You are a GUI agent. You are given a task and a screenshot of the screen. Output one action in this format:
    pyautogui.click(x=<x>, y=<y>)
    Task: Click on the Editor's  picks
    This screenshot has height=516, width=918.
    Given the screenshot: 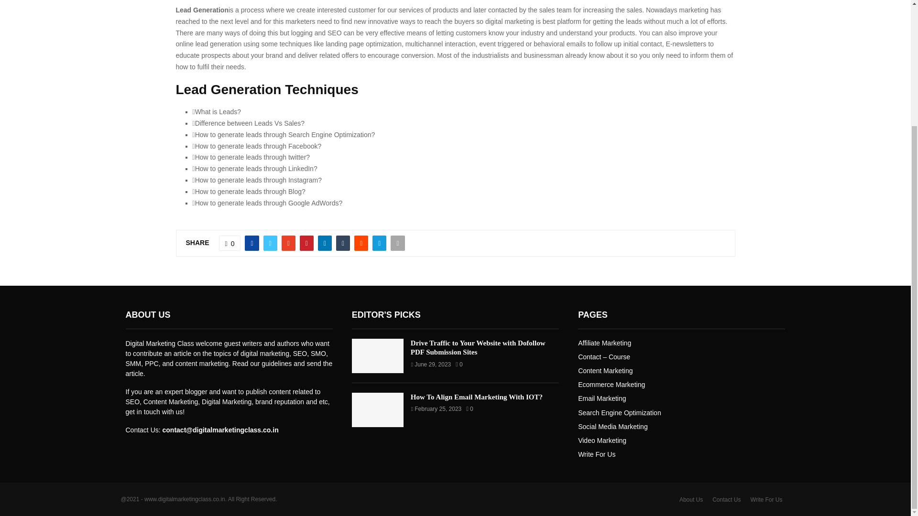 What is the action you would take?
    pyautogui.click(x=386, y=314)
    